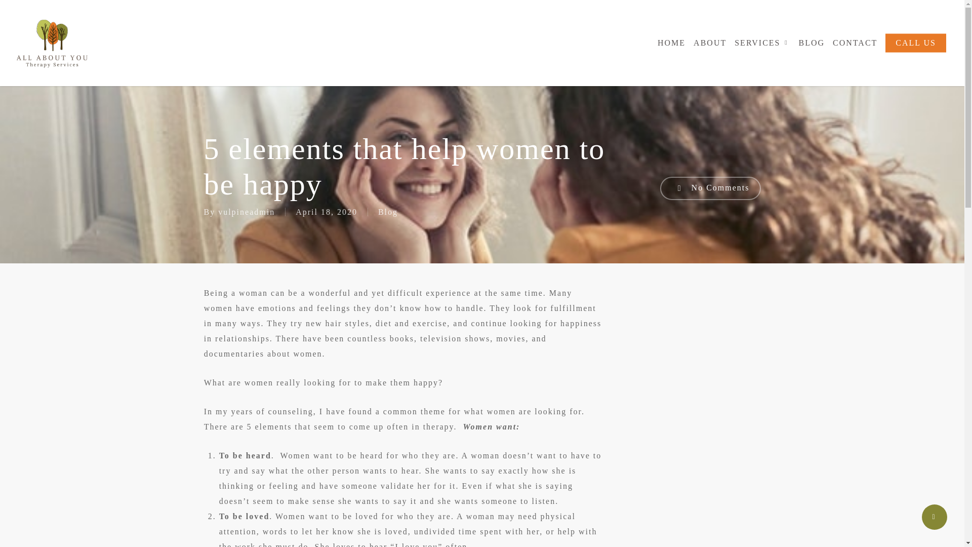  I want to click on vulpineadmin, so click(246, 212).